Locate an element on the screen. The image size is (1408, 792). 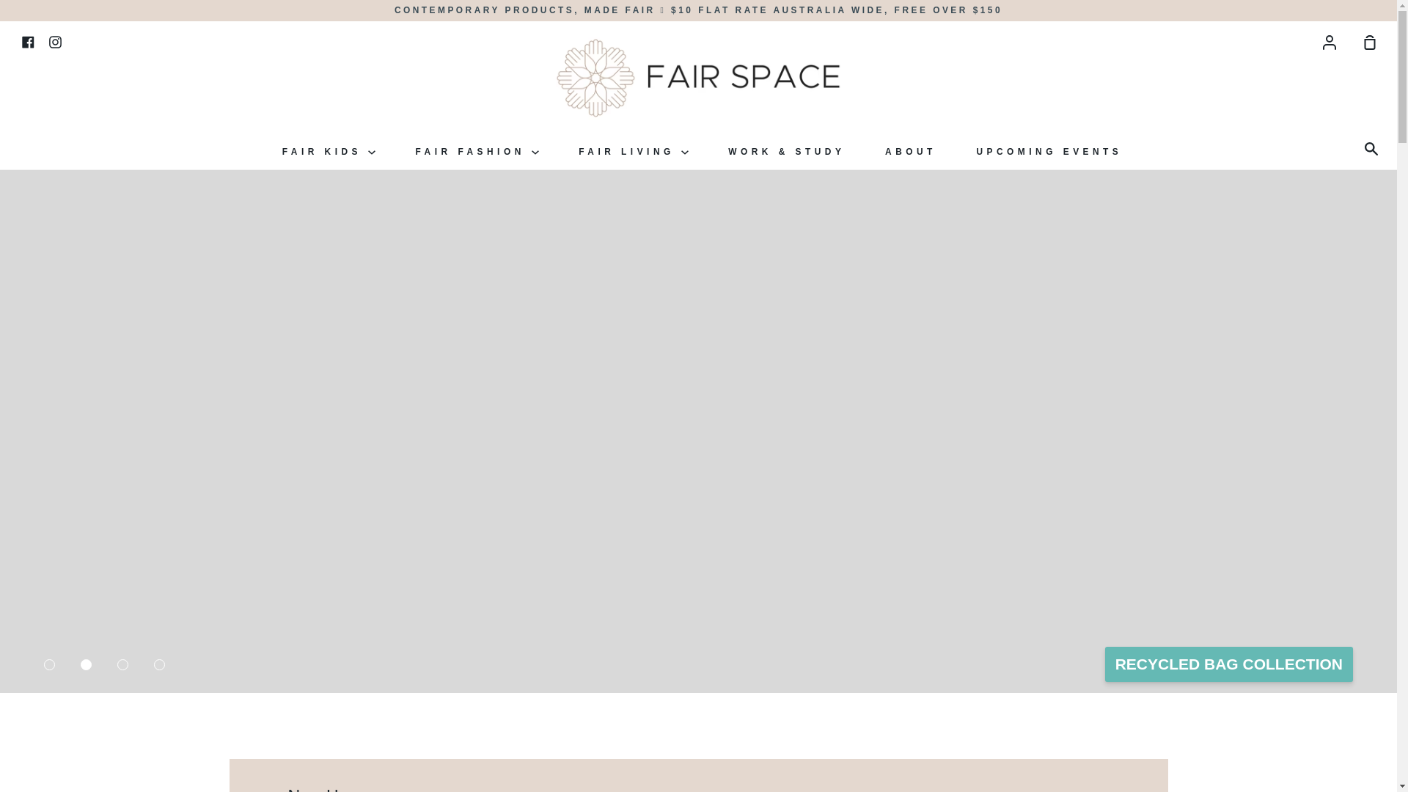
ABOUT is located at coordinates (911, 151).